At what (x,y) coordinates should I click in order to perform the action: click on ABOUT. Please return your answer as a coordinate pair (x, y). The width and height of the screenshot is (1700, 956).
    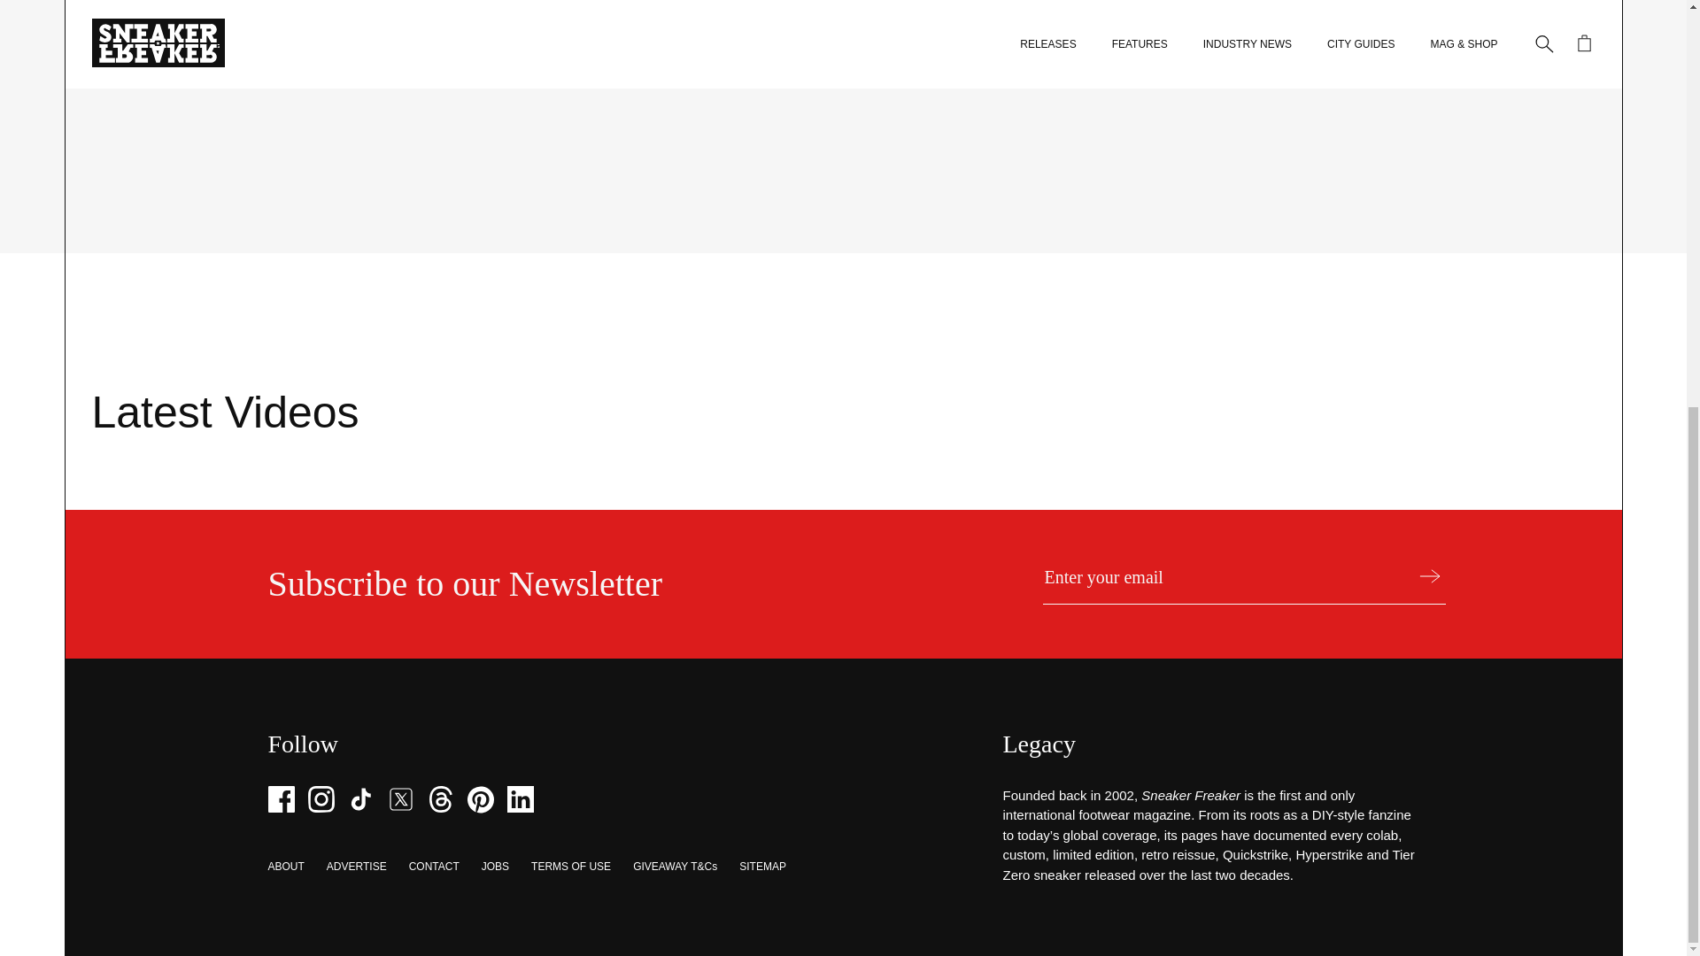
    Looking at the image, I should click on (285, 867).